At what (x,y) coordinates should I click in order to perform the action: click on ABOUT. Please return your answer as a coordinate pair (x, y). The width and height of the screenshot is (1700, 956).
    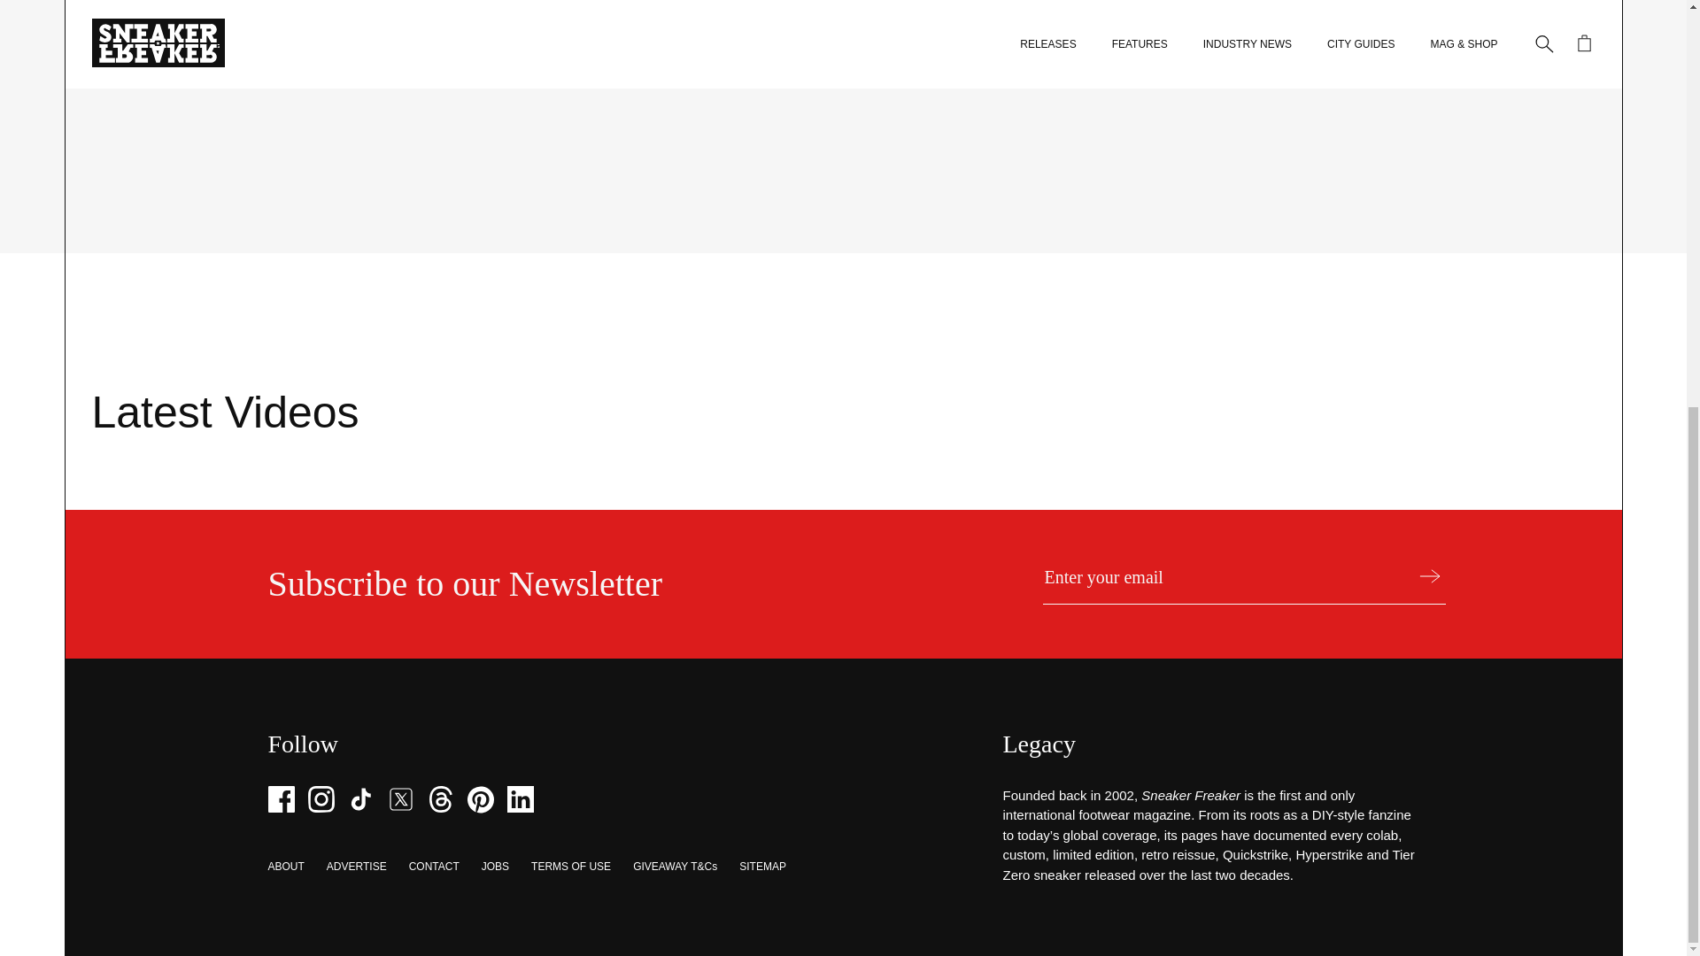
    Looking at the image, I should click on (285, 867).